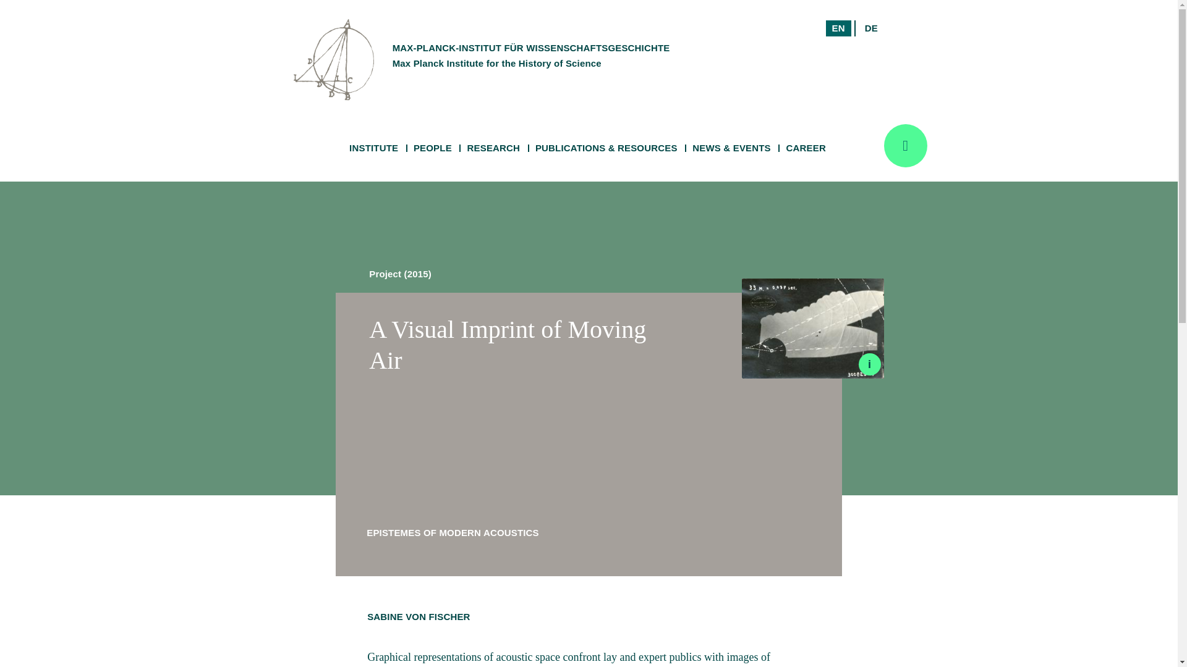 This screenshot has height=667, width=1187. I want to click on EN, so click(373, 148).